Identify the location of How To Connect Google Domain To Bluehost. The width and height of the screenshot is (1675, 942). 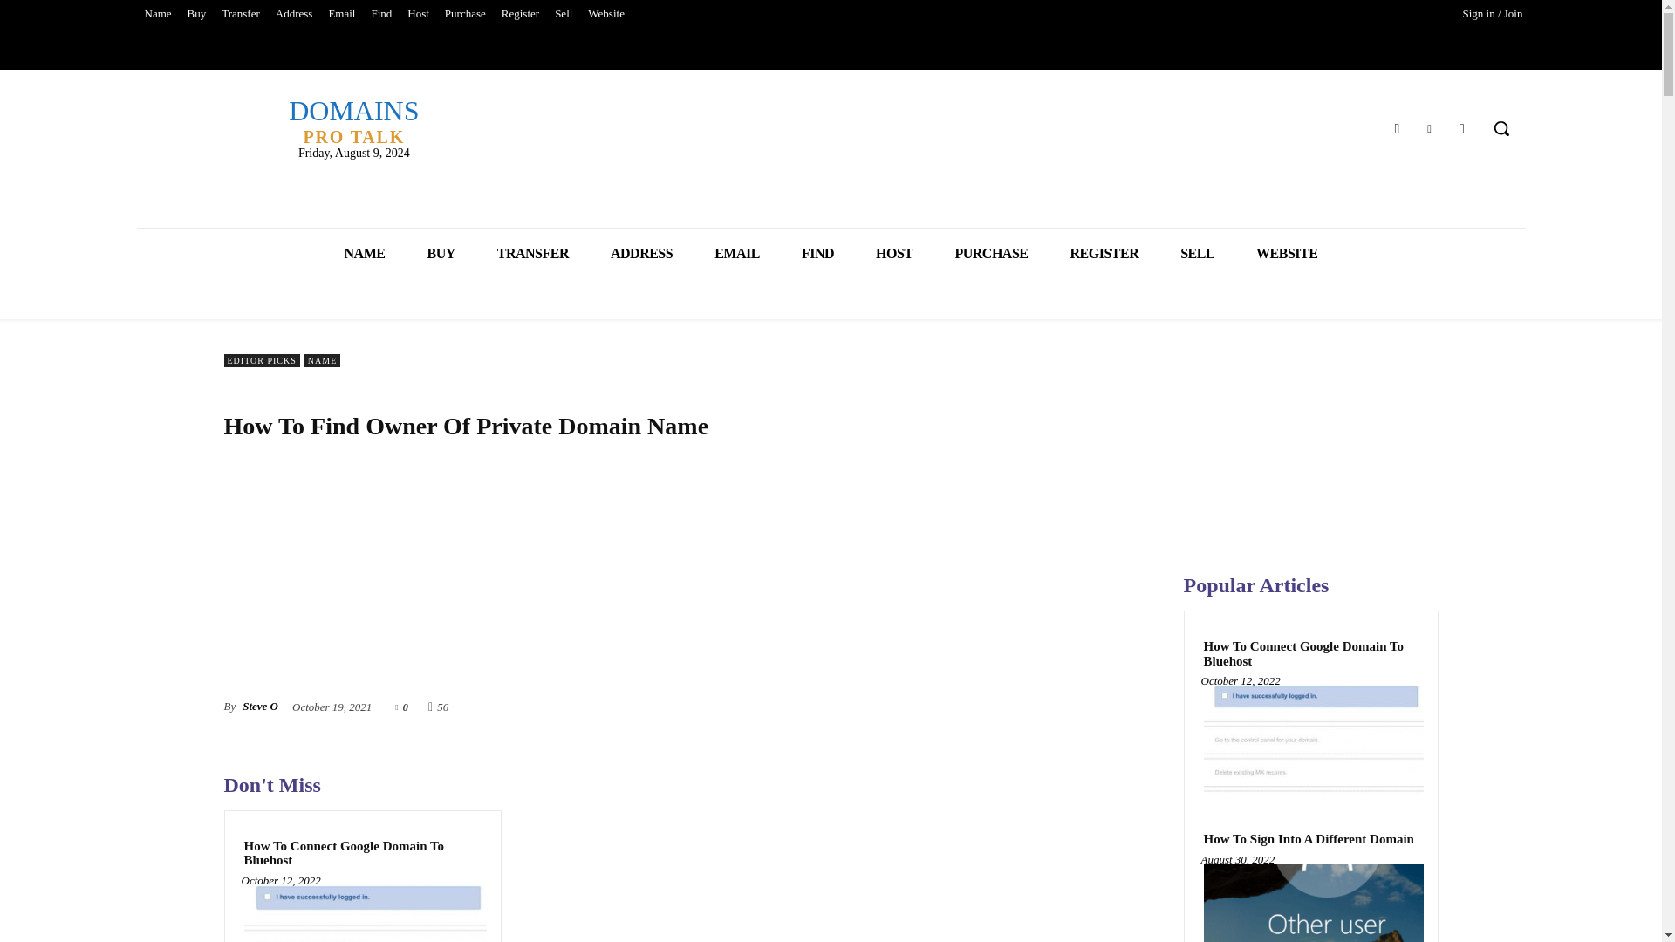
(362, 913).